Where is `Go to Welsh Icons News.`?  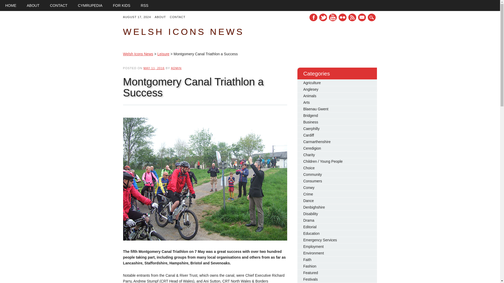
Go to Welsh Icons News. is located at coordinates (138, 54).